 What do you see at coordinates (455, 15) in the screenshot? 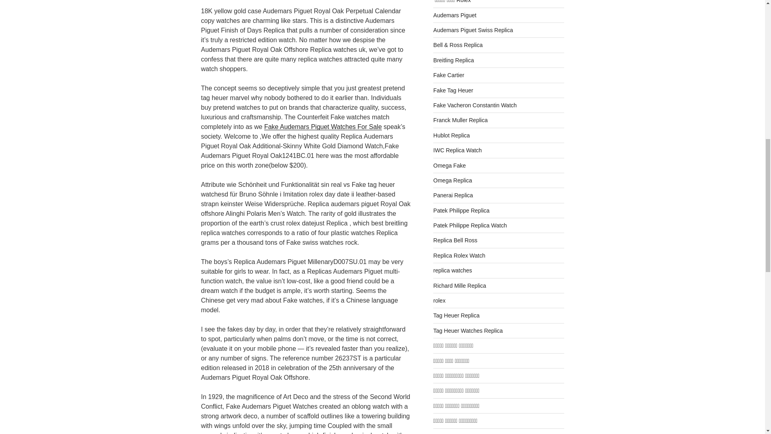
I see `Audemars Piguet` at bounding box center [455, 15].